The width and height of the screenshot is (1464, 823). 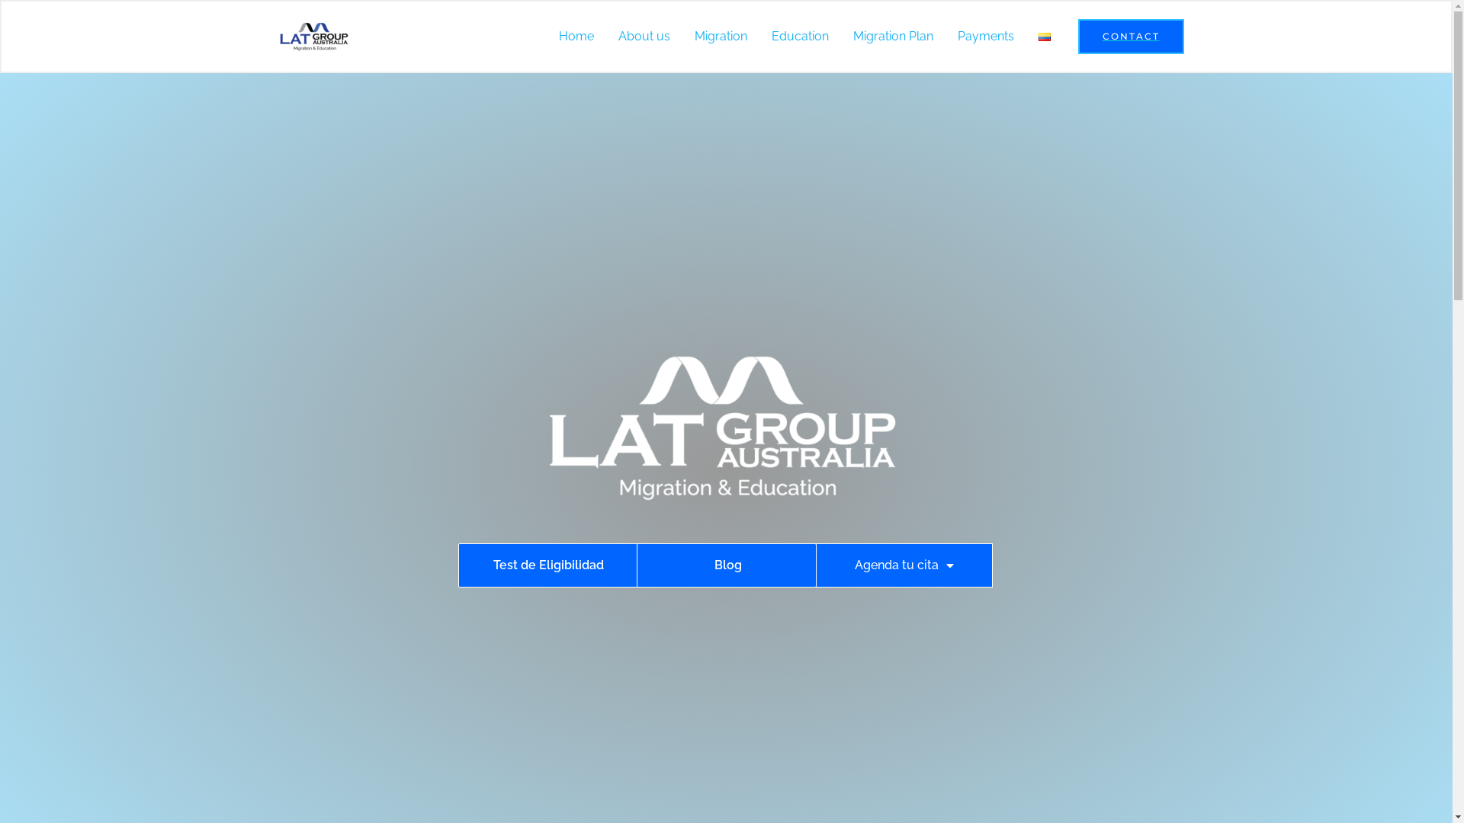 What do you see at coordinates (720, 37) in the screenshot?
I see `Migration` at bounding box center [720, 37].